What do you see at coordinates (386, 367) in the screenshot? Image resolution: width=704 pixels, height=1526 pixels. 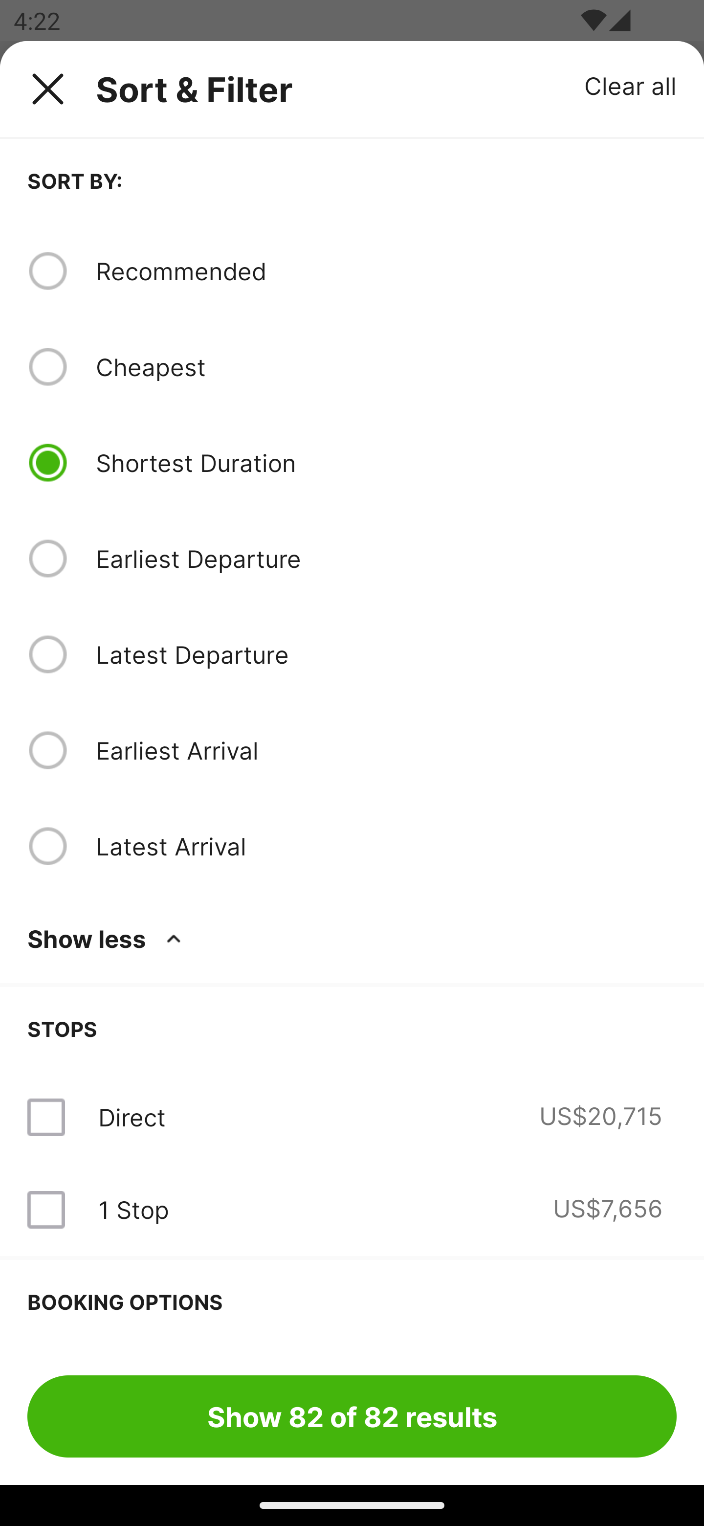 I see `Cheapest` at bounding box center [386, 367].